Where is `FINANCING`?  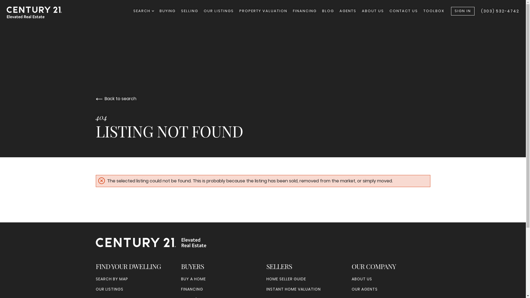 FINANCING is located at coordinates (192, 289).